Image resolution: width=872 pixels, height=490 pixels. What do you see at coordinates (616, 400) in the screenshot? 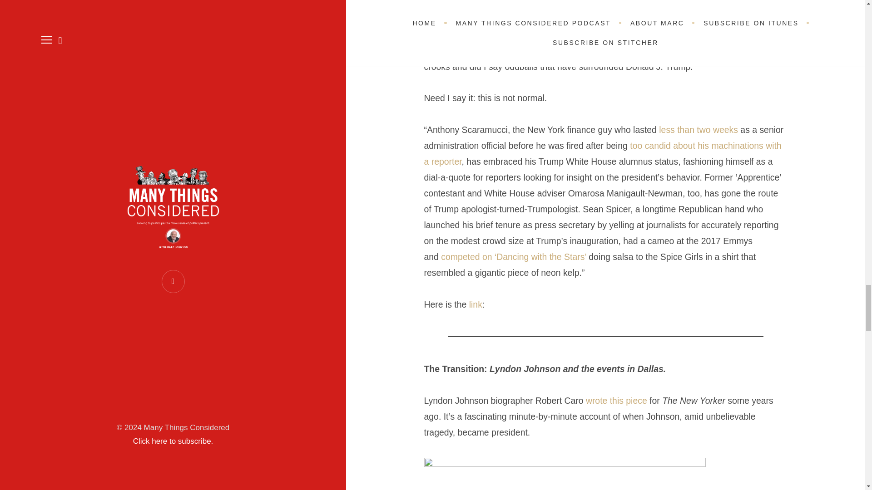
I see `wrote this piece` at bounding box center [616, 400].